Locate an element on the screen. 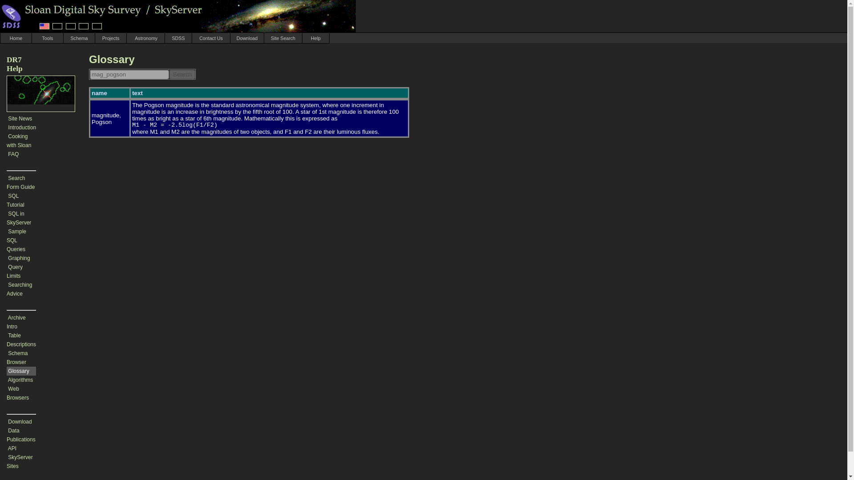 The height and width of the screenshot is (480, 854).  Site Search  is located at coordinates (283, 38).